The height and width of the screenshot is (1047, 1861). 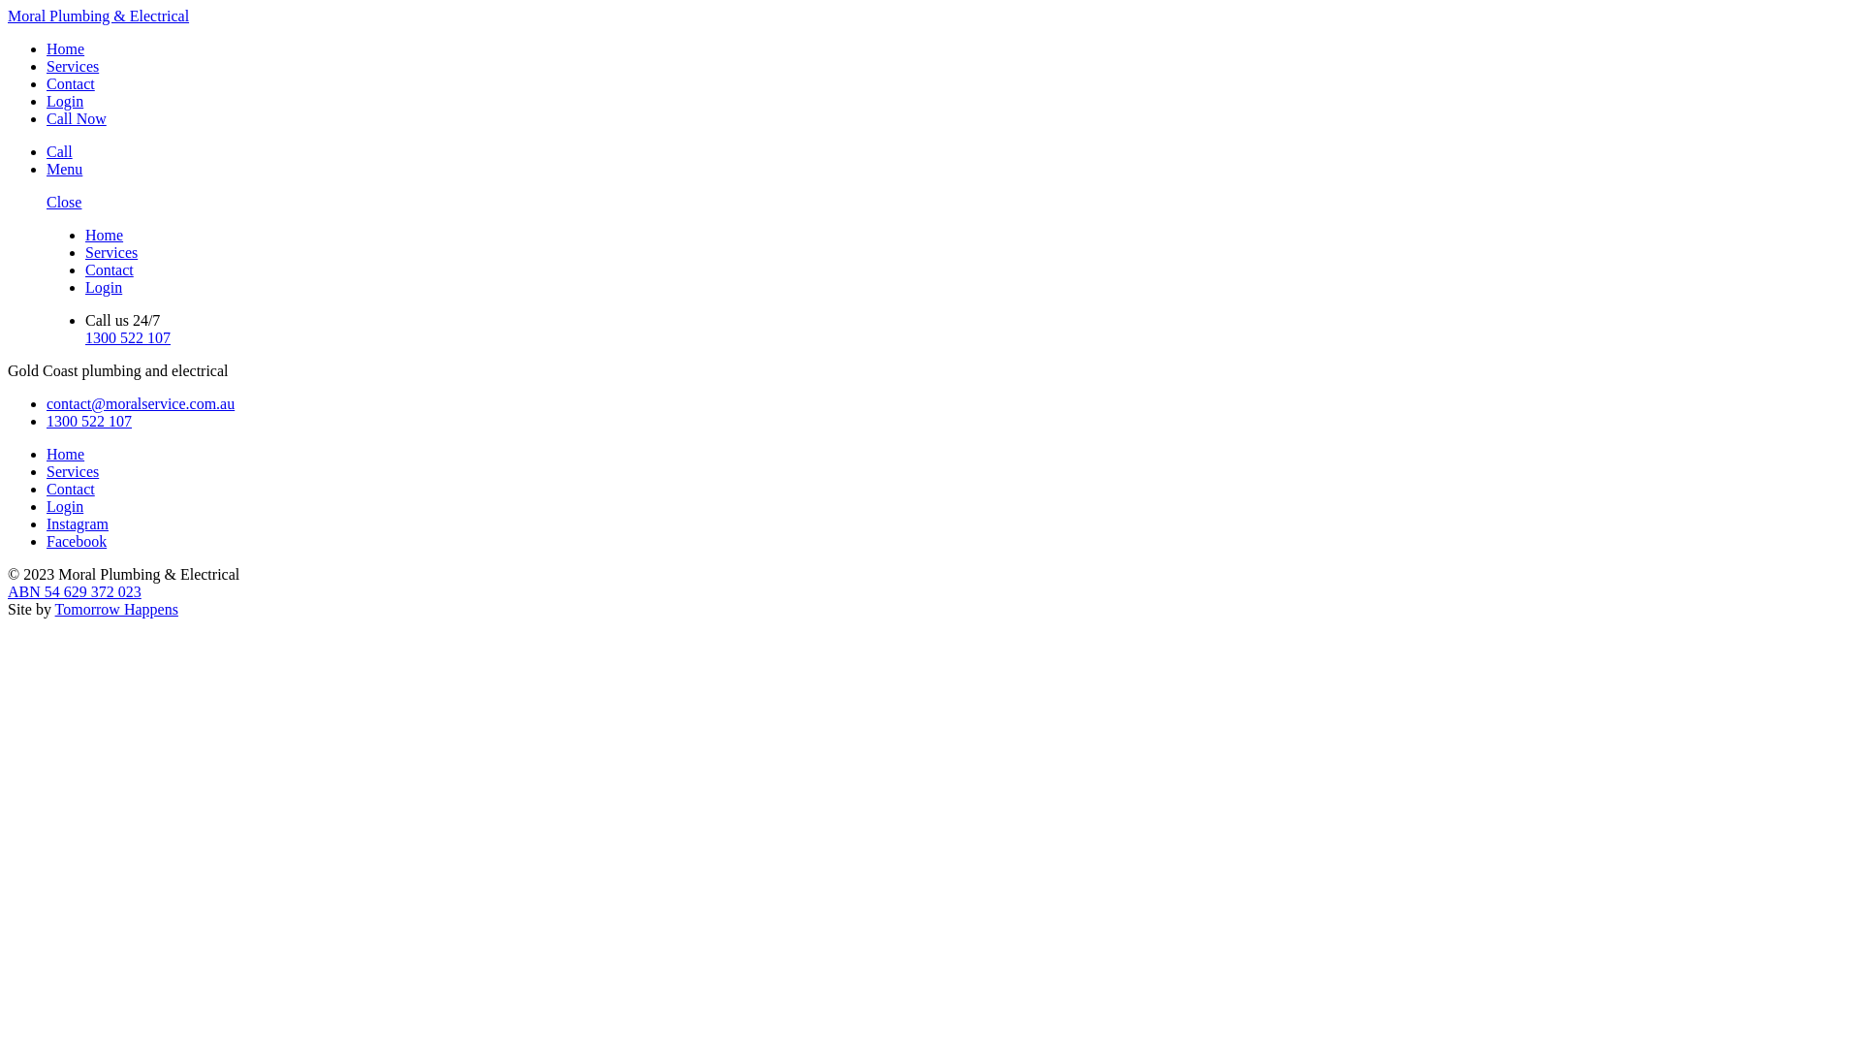 I want to click on Services, so click(x=73, y=66).